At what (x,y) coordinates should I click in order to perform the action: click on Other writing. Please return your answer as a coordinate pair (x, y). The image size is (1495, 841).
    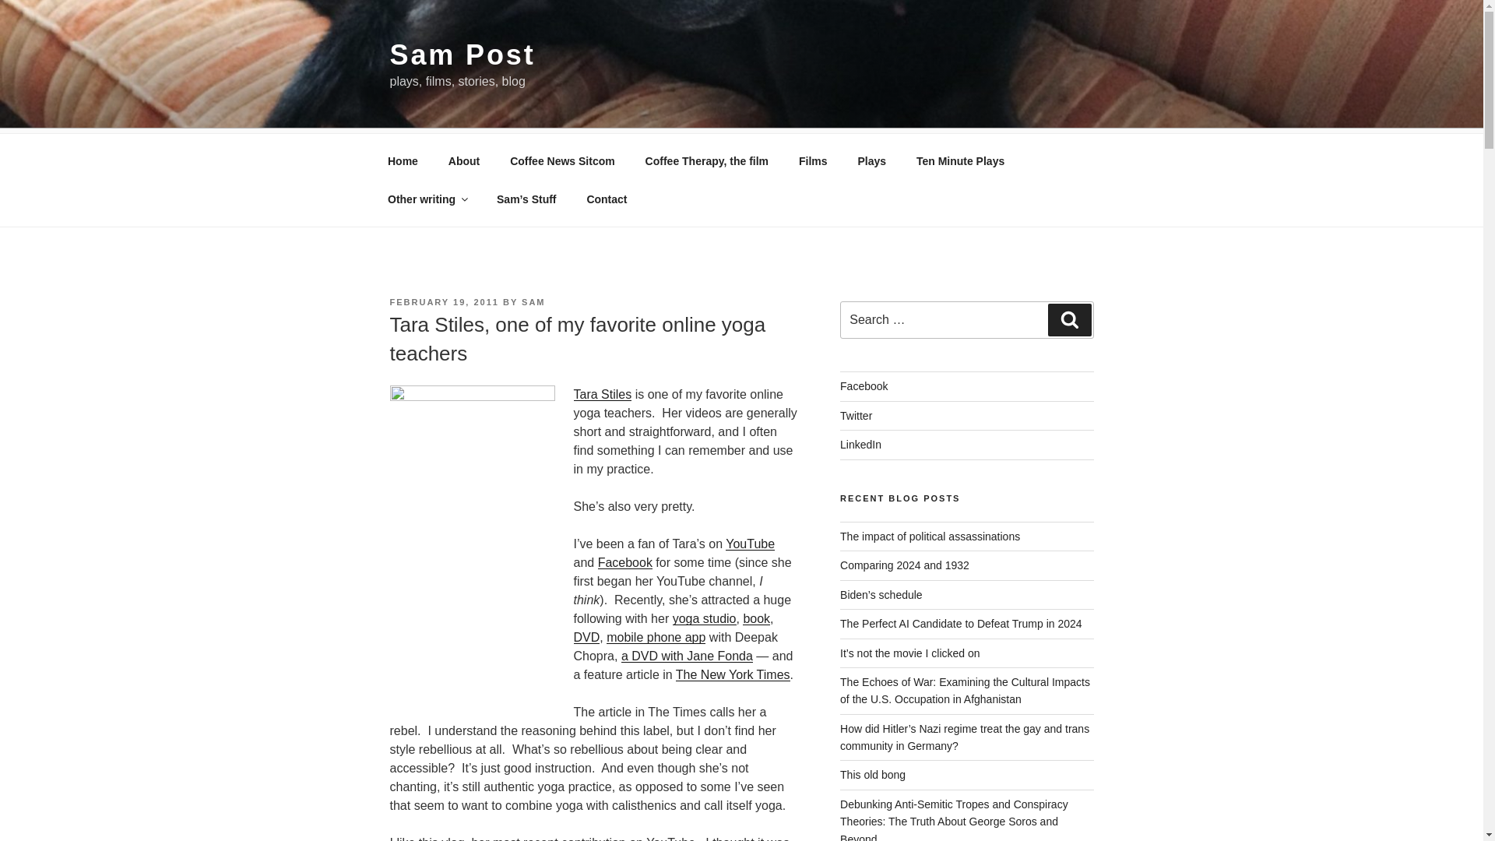
    Looking at the image, I should click on (427, 199).